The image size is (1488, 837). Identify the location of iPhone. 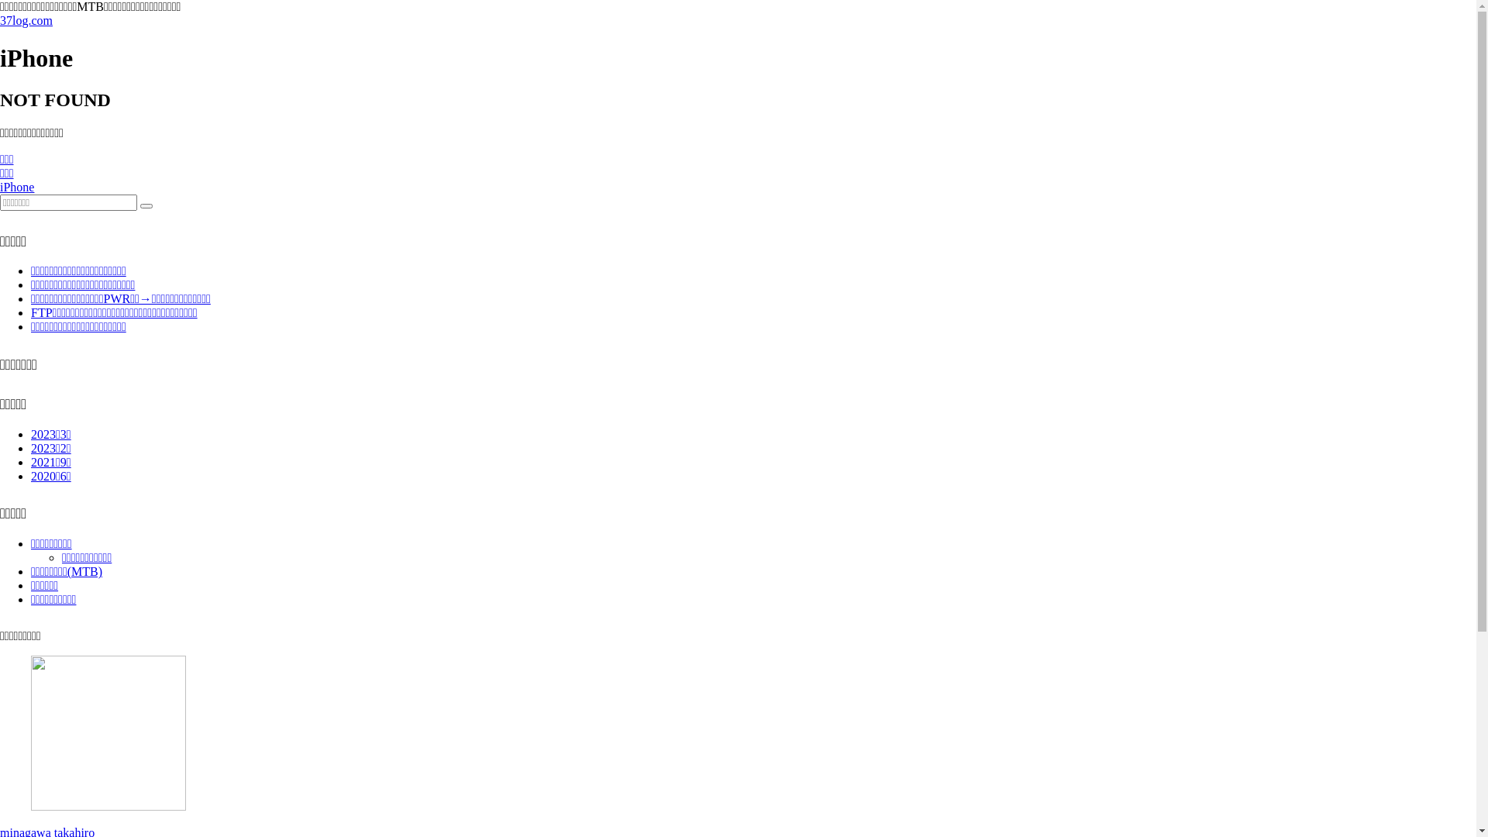
(17, 188).